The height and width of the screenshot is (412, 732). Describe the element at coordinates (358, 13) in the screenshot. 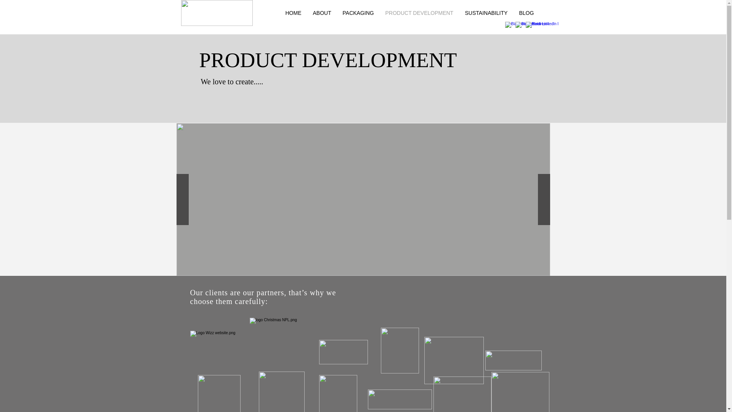

I see `PACKAGING` at that location.